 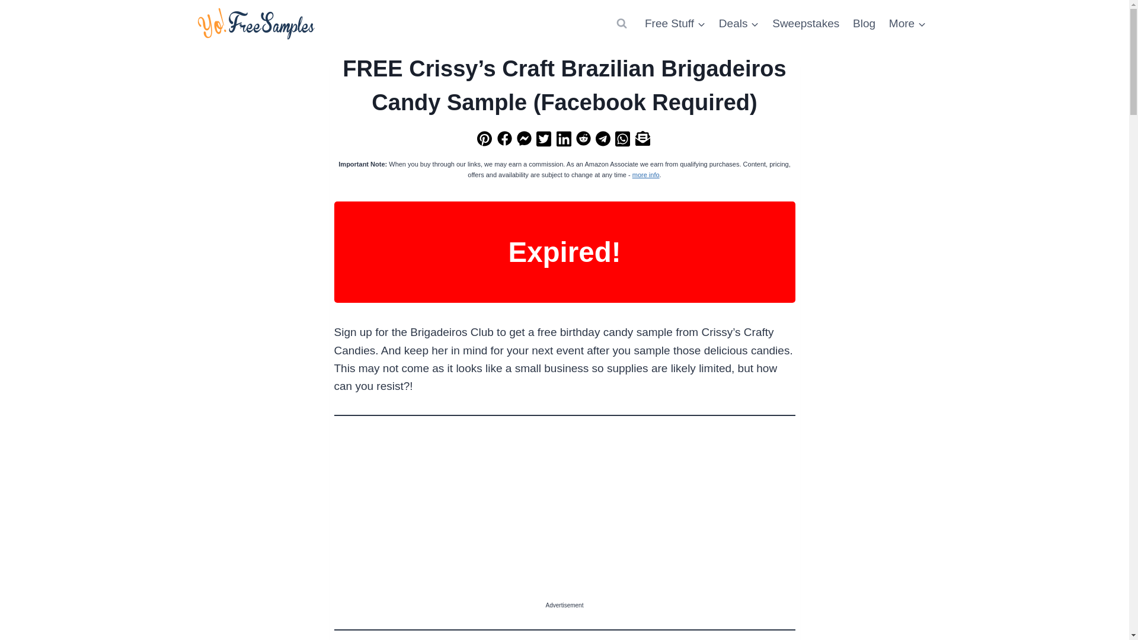 I want to click on More, so click(x=907, y=23).